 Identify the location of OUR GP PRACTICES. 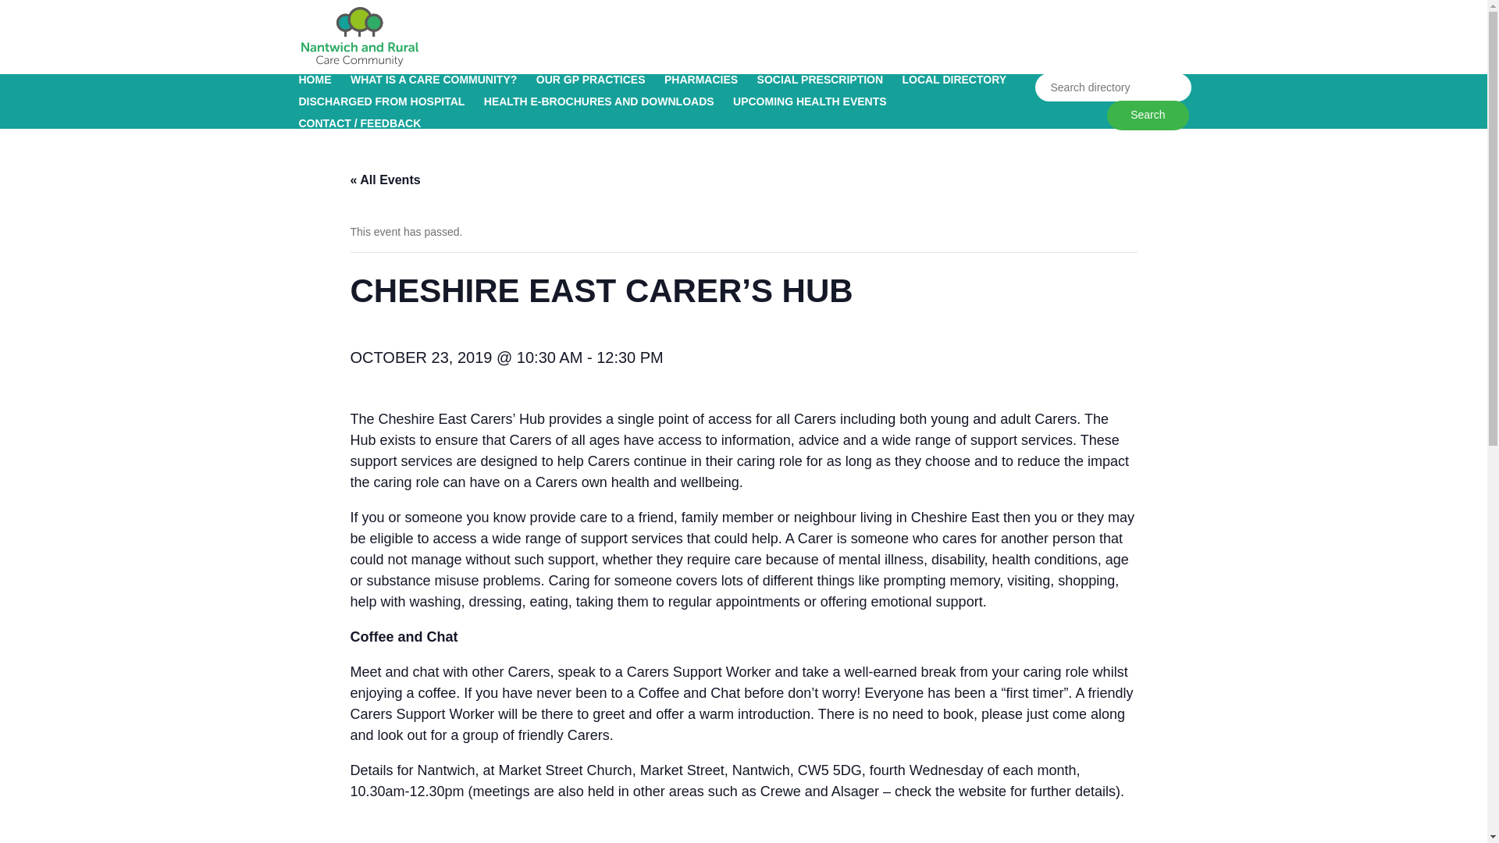
(591, 80).